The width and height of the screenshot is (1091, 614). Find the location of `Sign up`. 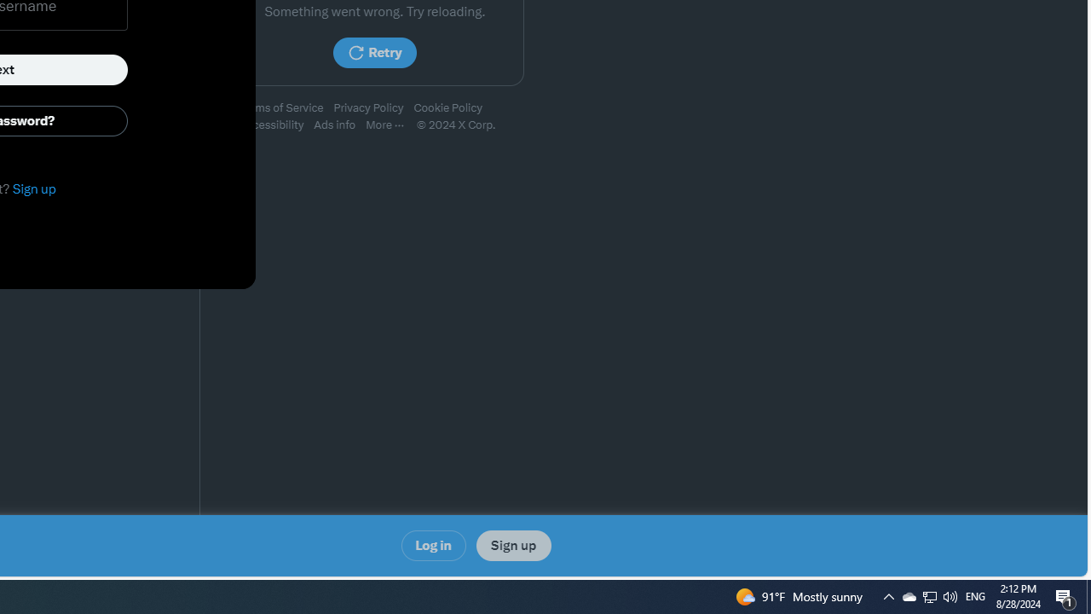

Sign up is located at coordinates (513, 546).